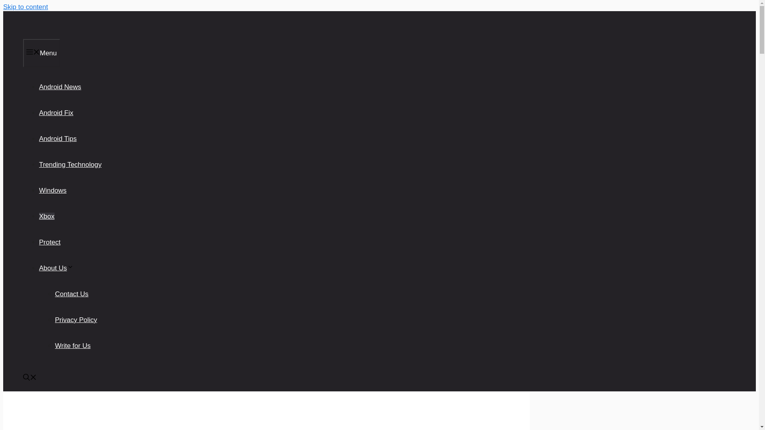  Describe the element at coordinates (76, 320) in the screenshot. I see `Privacy Policy` at that location.